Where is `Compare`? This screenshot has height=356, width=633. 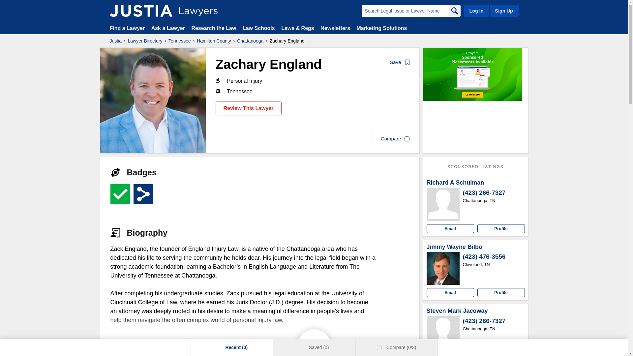 Compare is located at coordinates (395, 139).